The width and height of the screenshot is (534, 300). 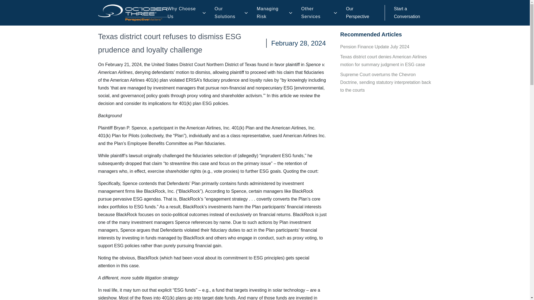 What do you see at coordinates (317, 13) in the screenshot?
I see `Other Services` at bounding box center [317, 13].